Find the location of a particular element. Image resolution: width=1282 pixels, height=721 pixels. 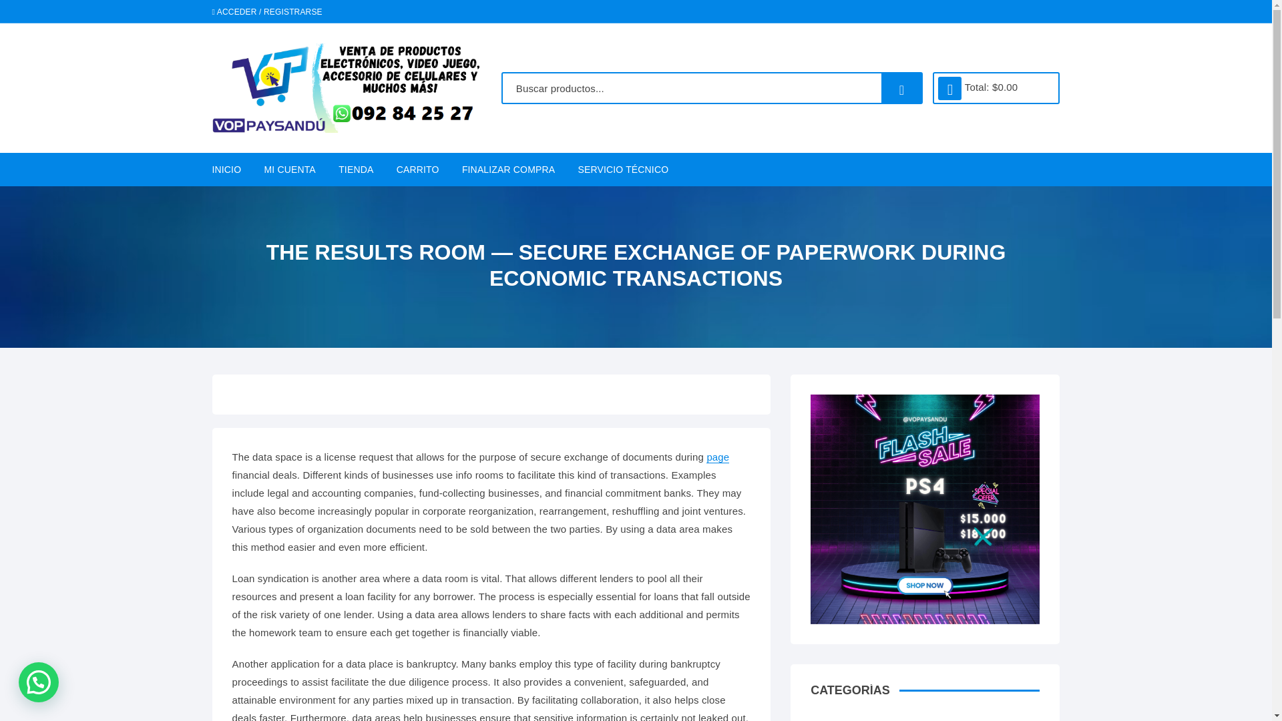

FINALIZAR COMPRA is located at coordinates (509, 169).